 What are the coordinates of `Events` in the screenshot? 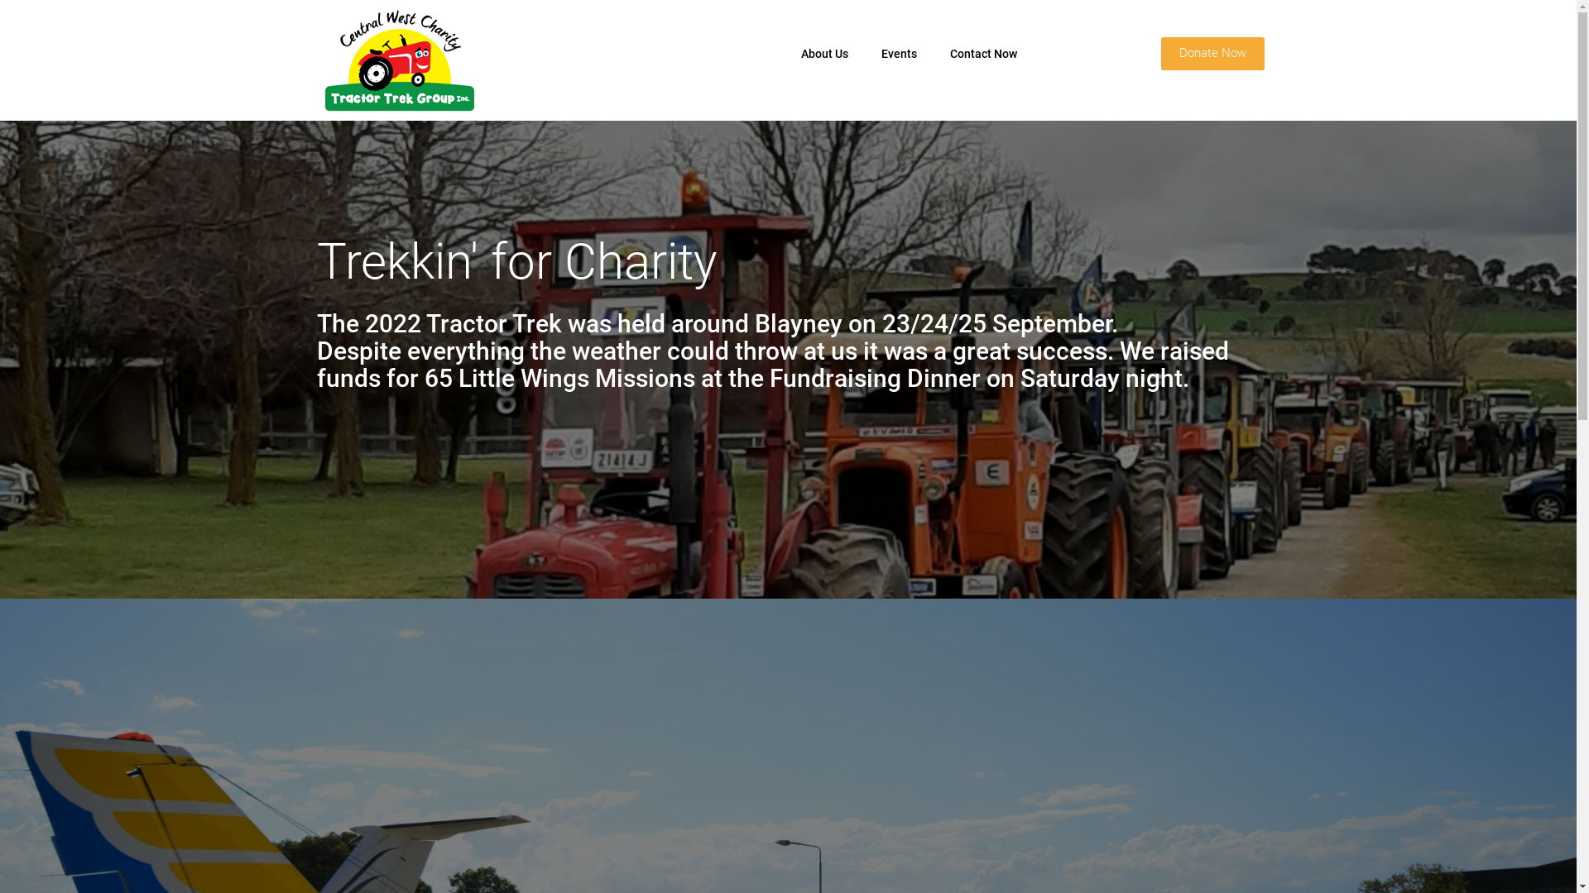 It's located at (899, 54).